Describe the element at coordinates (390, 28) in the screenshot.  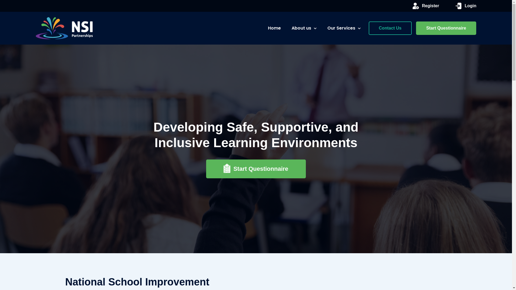
I see `Contact Us` at that location.